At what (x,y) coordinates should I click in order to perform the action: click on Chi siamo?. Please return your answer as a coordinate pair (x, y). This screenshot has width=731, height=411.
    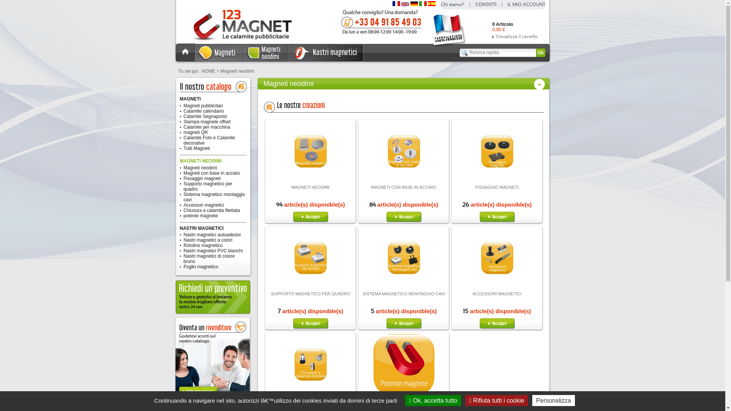
    Looking at the image, I should click on (453, 5).